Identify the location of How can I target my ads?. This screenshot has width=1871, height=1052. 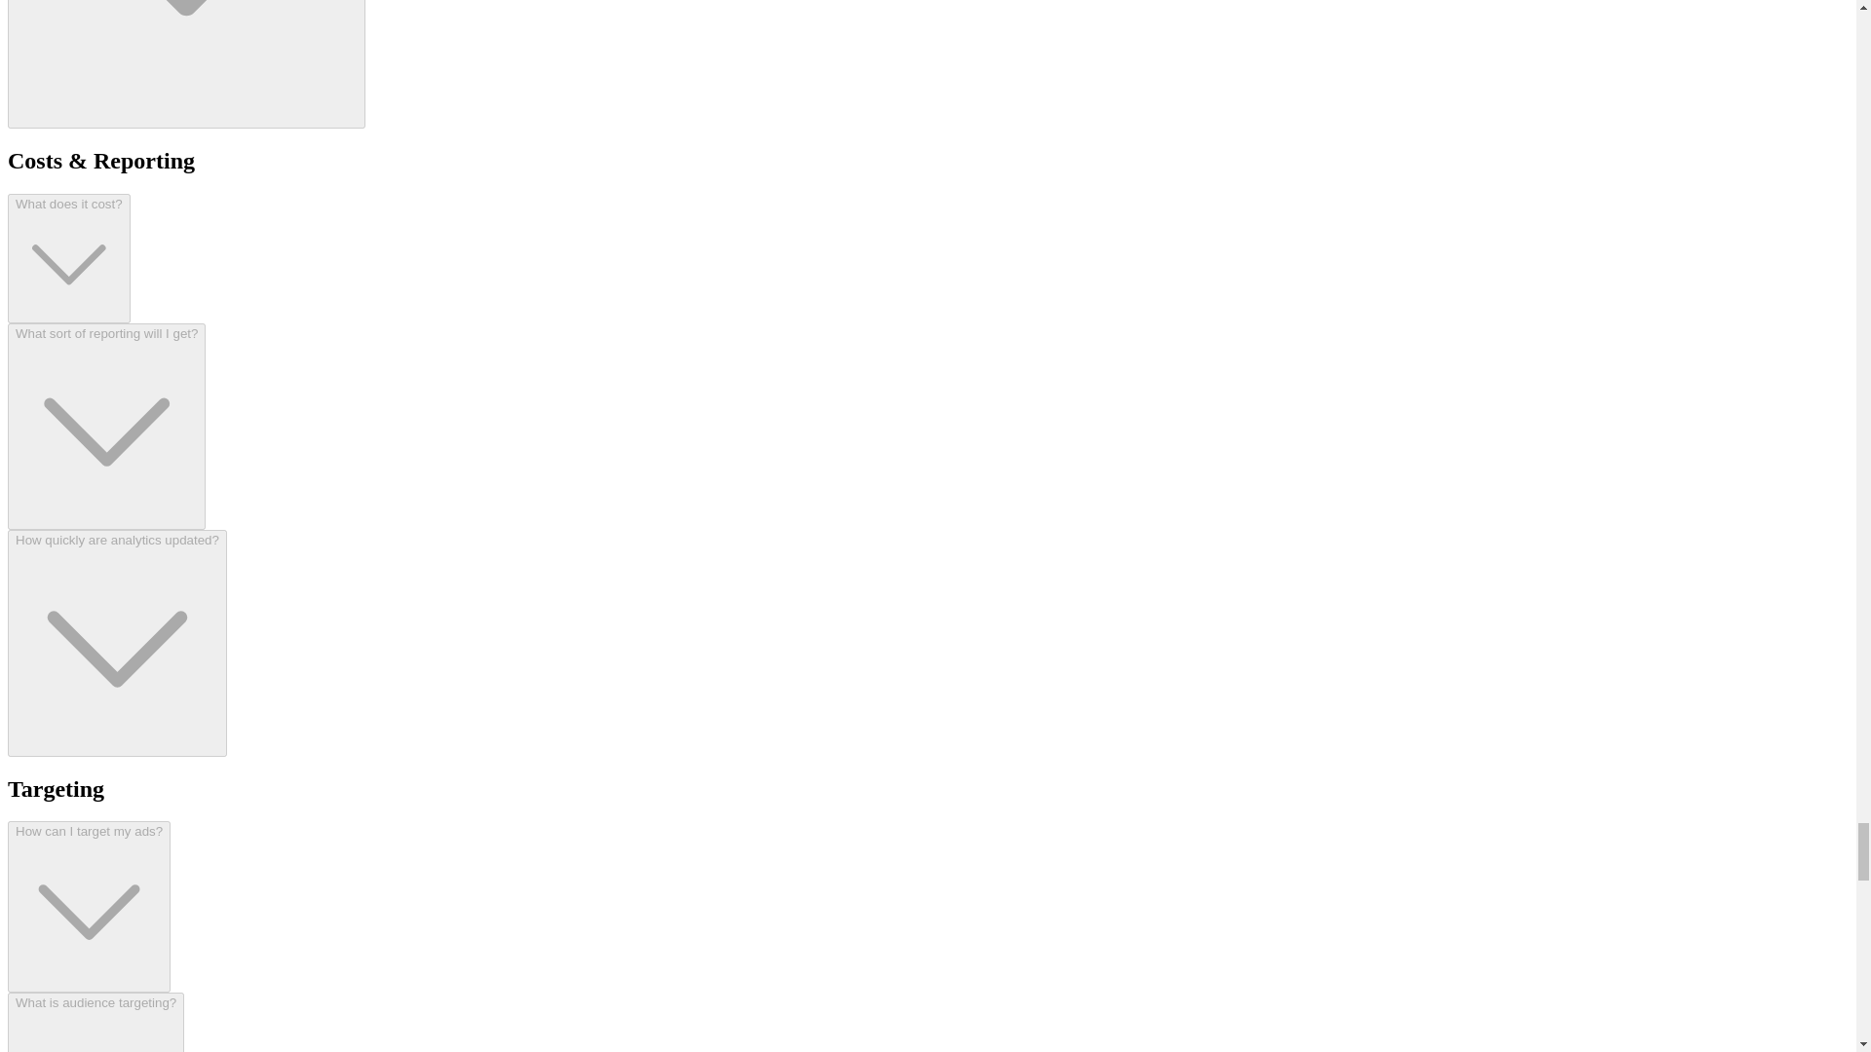
(88, 906).